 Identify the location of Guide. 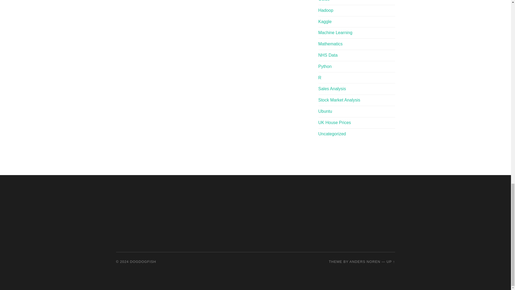
(324, 1).